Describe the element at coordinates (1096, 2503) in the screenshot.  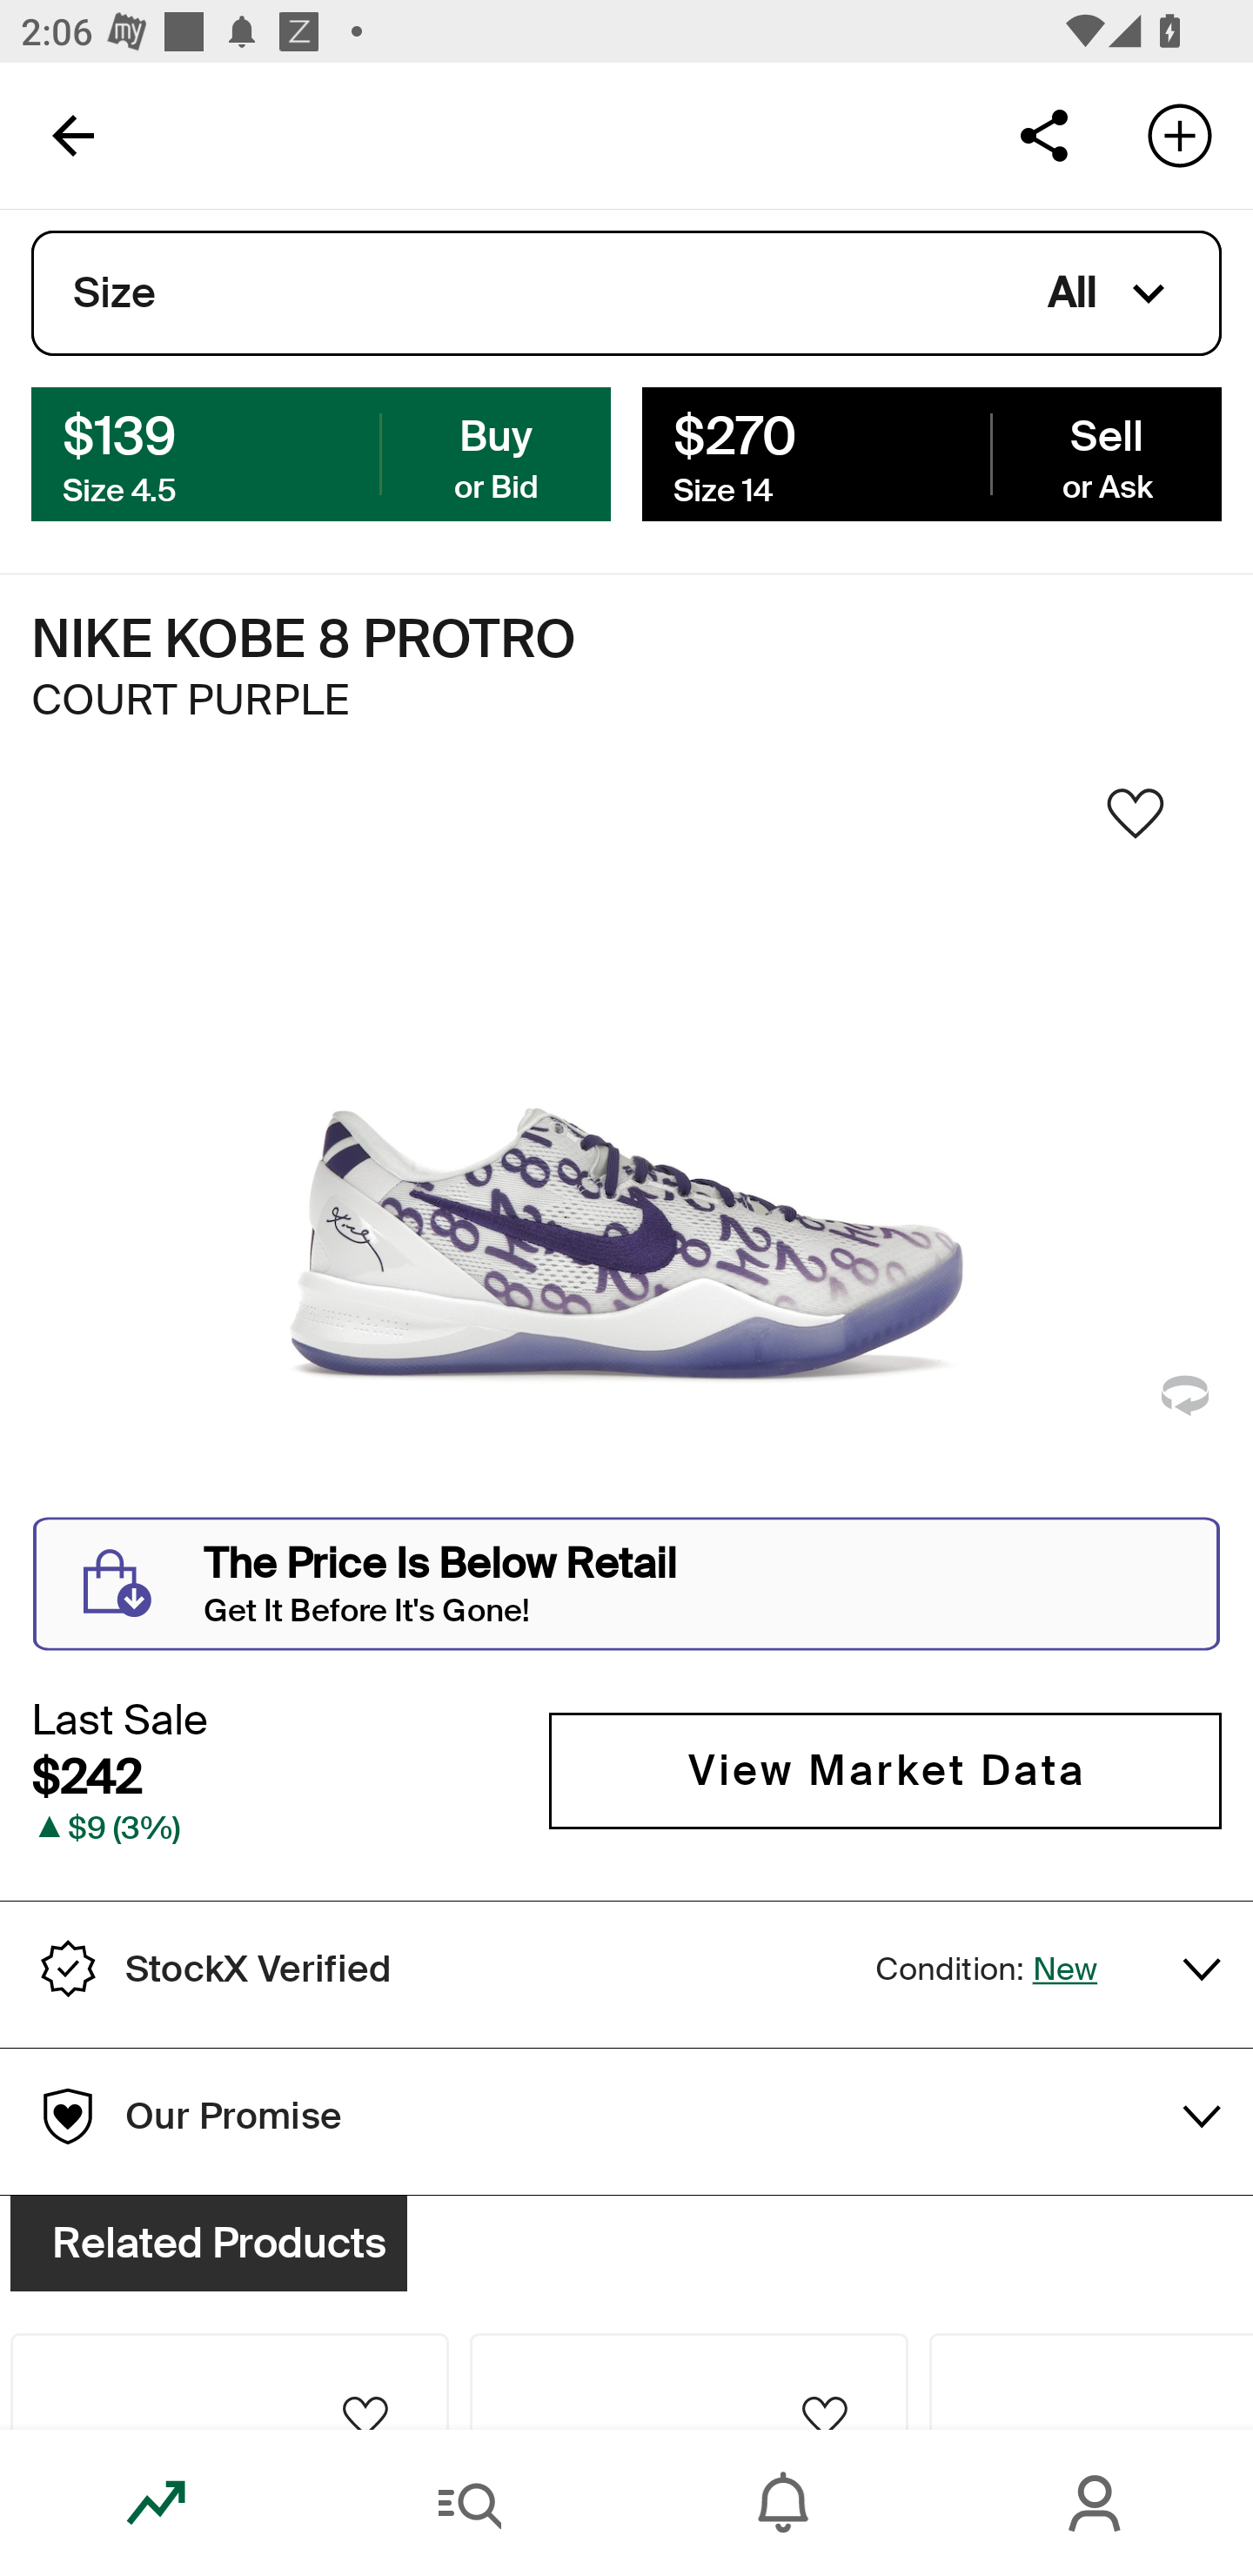
I see `Account` at that location.